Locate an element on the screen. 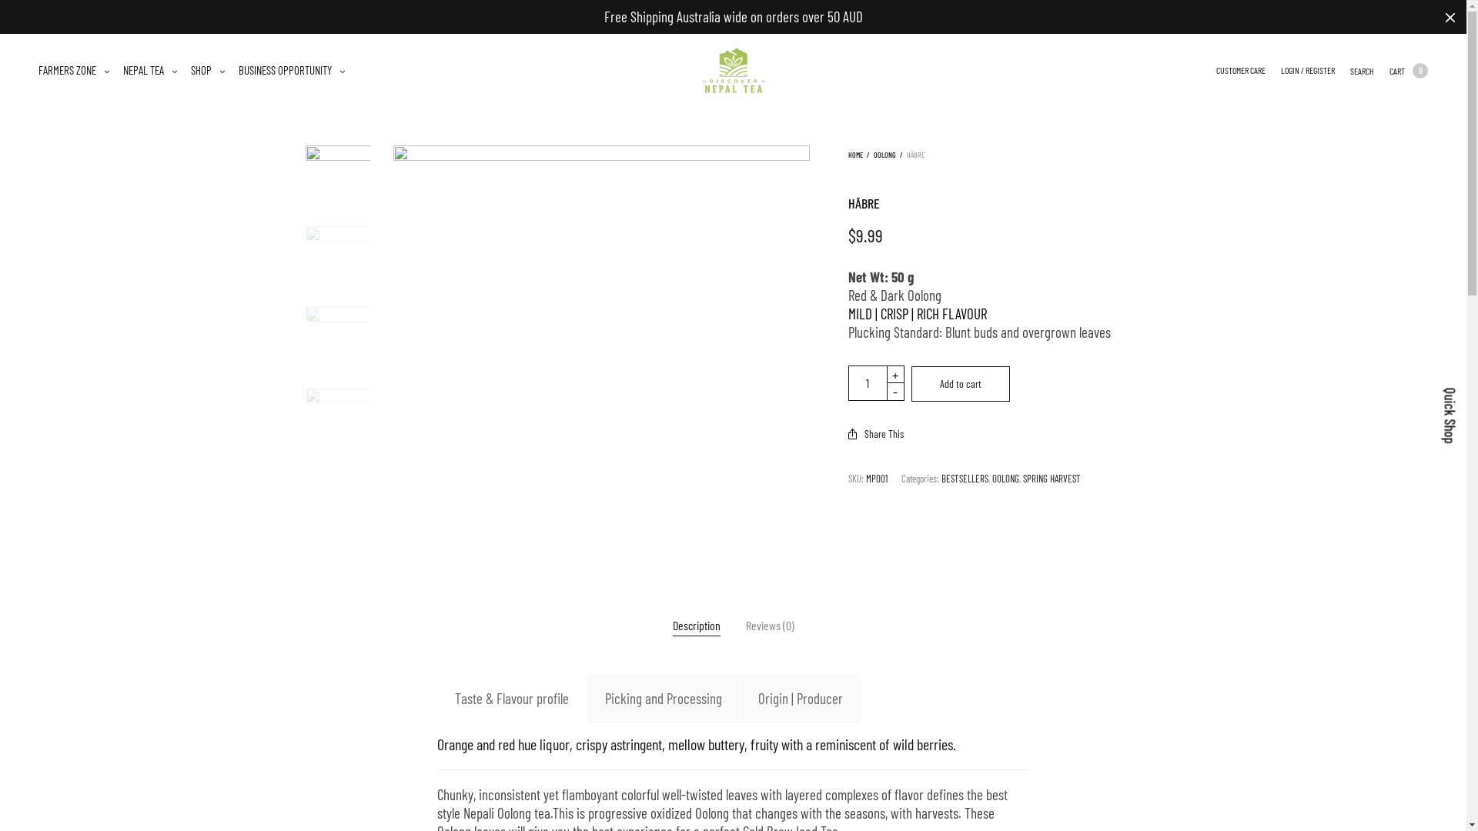 The image size is (1478, 831). BUSINESS OPPORTUNITY is located at coordinates (292, 71).